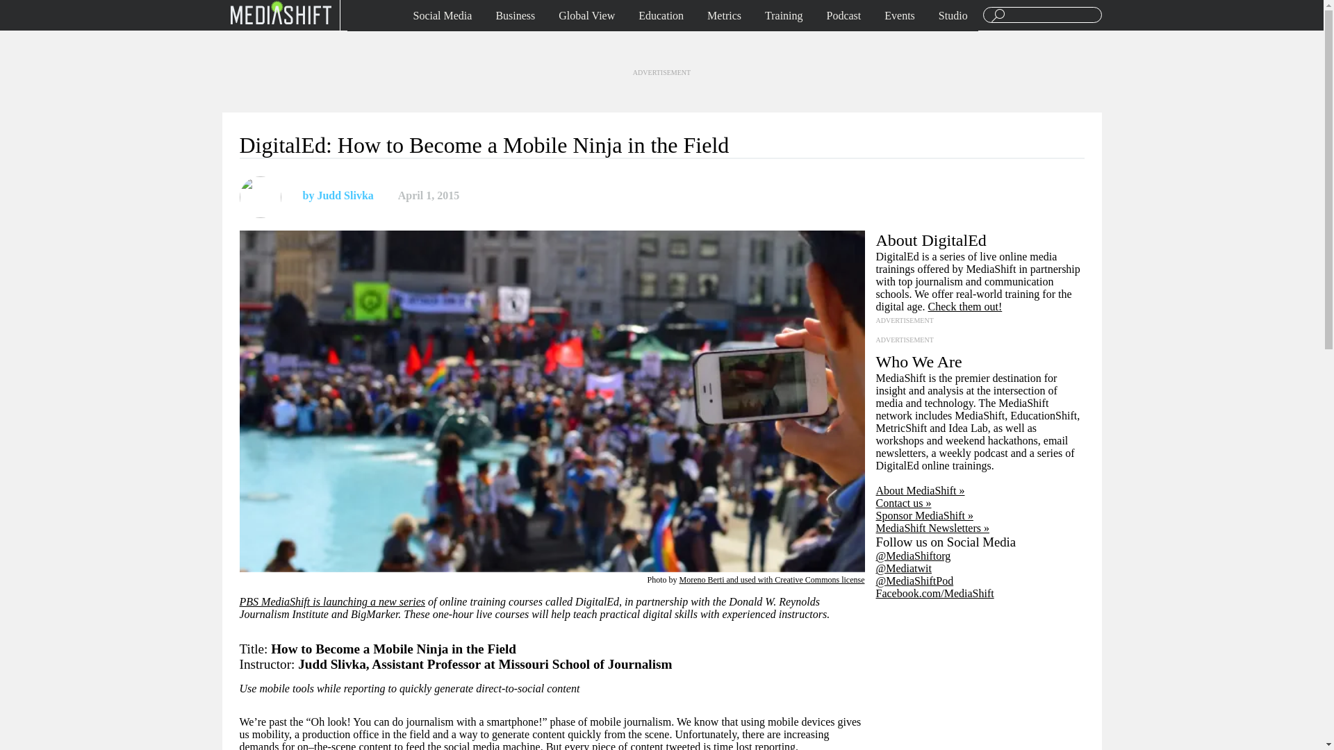 The width and height of the screenshot is (1334, 750). Describe the element at coordinates (953, 15) in the screenshot. I see `Studio` at that location.